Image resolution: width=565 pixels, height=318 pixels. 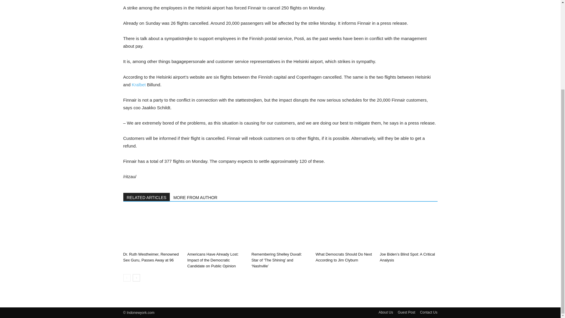 What do you see at coordinates (344, 229) in the screenshot?
I see `What Democrats Should Do Next According to Jim Clyburn` at bounding box center [344, 229].